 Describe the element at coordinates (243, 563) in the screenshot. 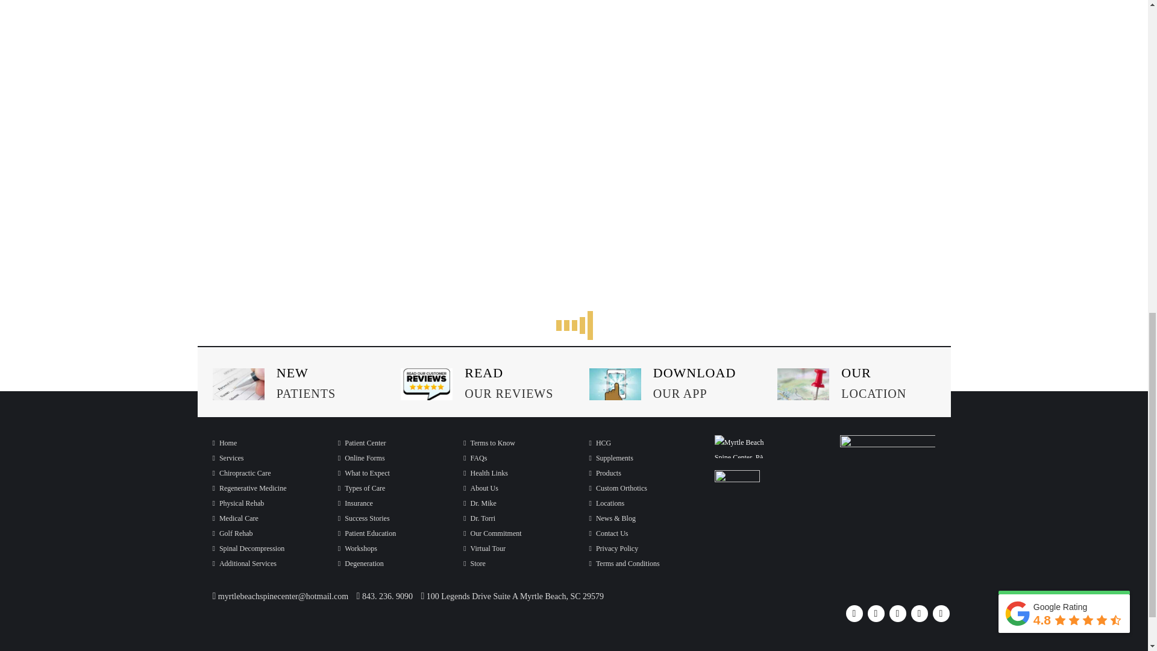

I see `Additional Services` at that location.